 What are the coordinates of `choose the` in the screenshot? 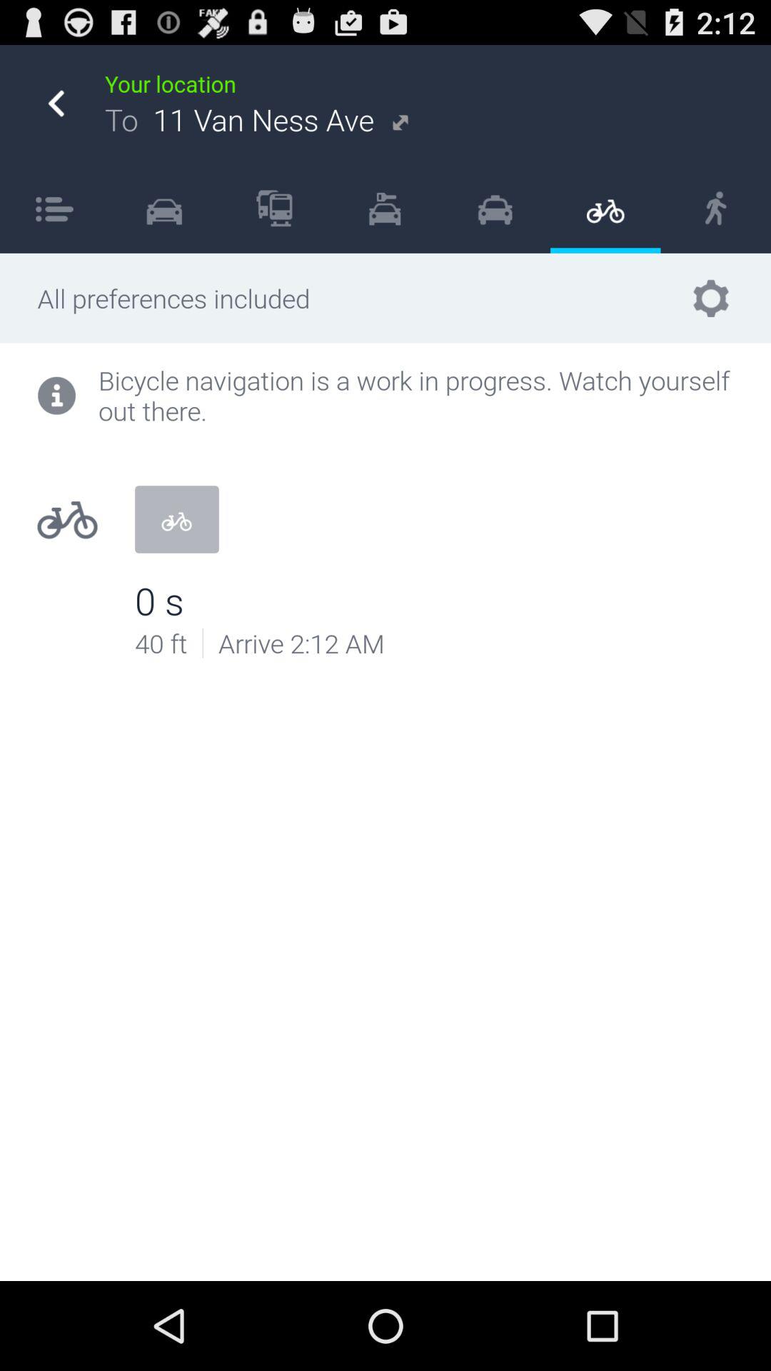 It's located at (384, 208).